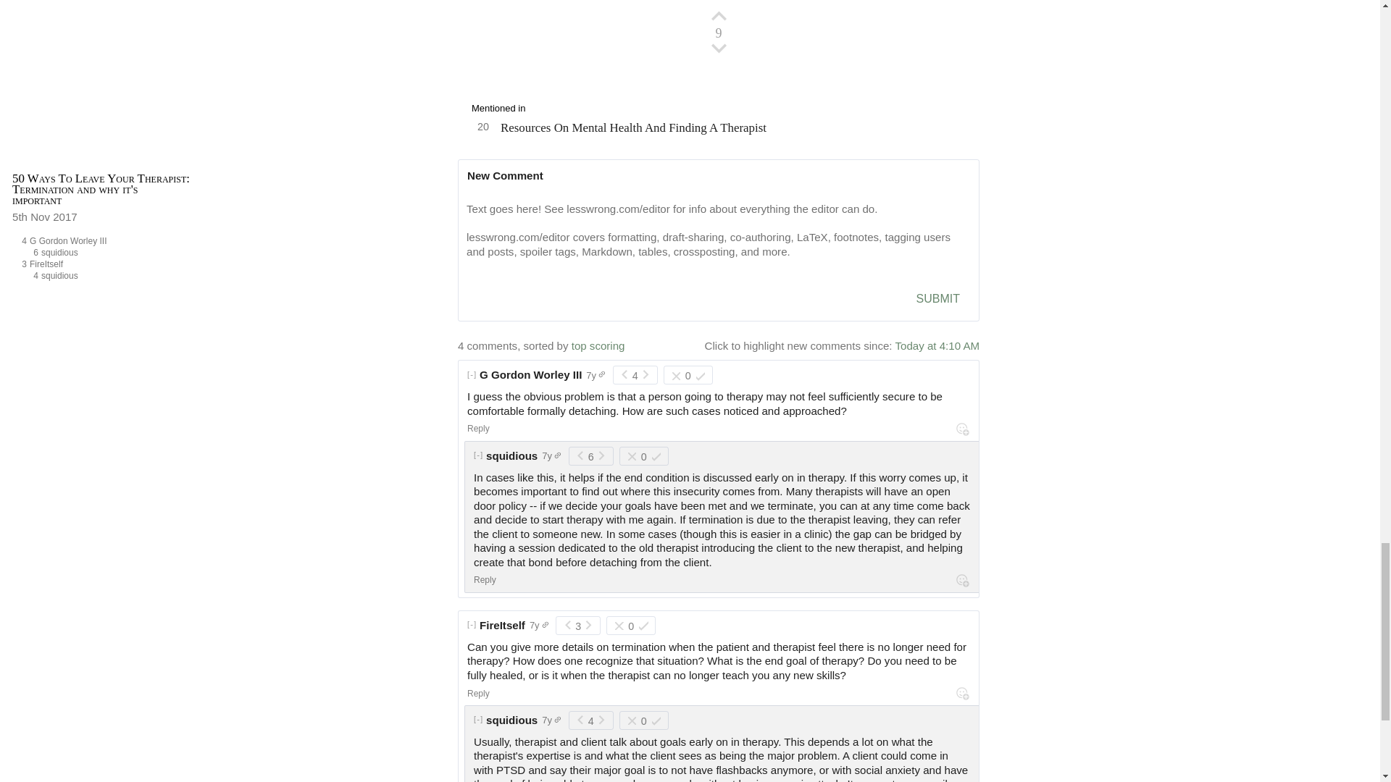  What do you see at coordinates (598, 345) in the screenshot?
I see `7y` at bounding box center [598, 345].